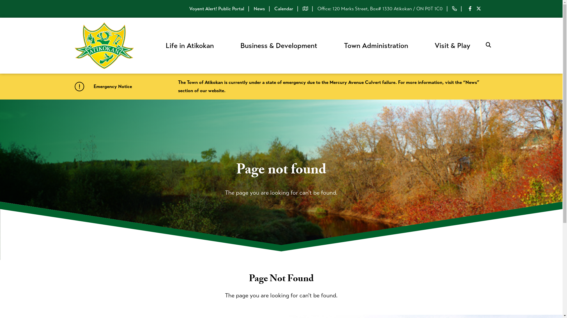 The image size is (567, 318). I want to click on Business & Development, so click(279, 46).